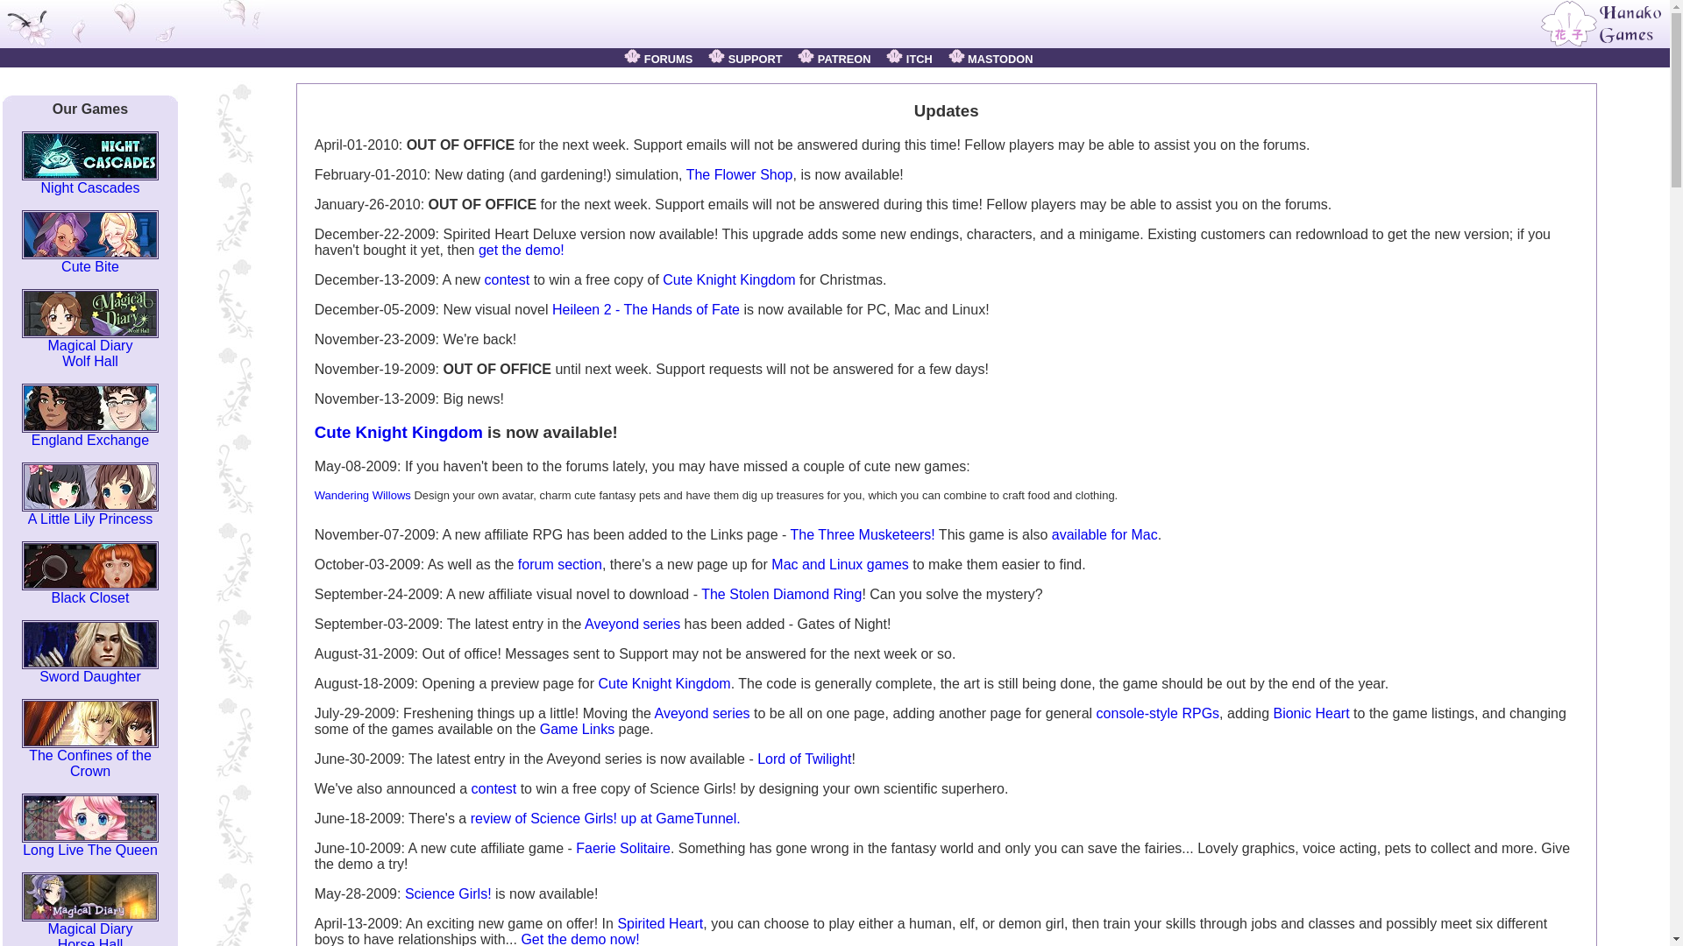 Image resolution: width=1683 pixels, height=946 pixels. What do you see at coordinates (834, 59) in the screenshot?
I see ` PATREON` at bounding box center [834, 59].